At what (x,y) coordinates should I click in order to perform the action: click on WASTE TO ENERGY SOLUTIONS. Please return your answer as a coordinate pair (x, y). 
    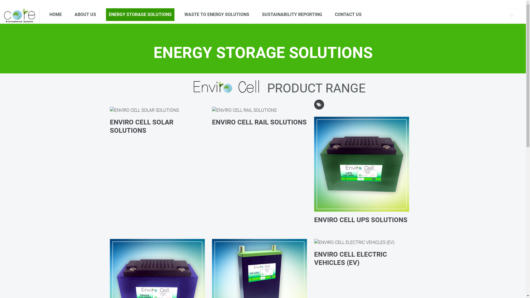
    Looking at the image, I should click on (217, 15).